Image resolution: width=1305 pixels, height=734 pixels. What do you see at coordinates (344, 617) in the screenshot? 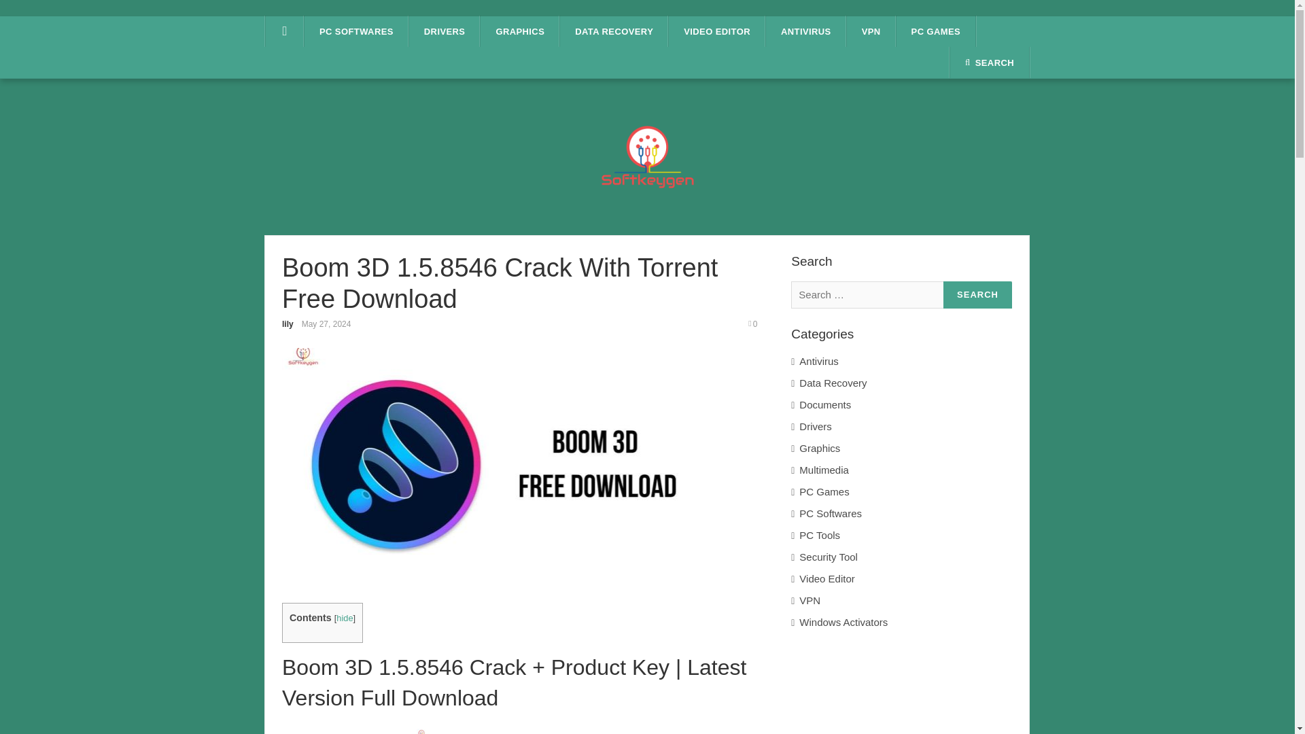
I see `hide` at bounding box center [344, 617].